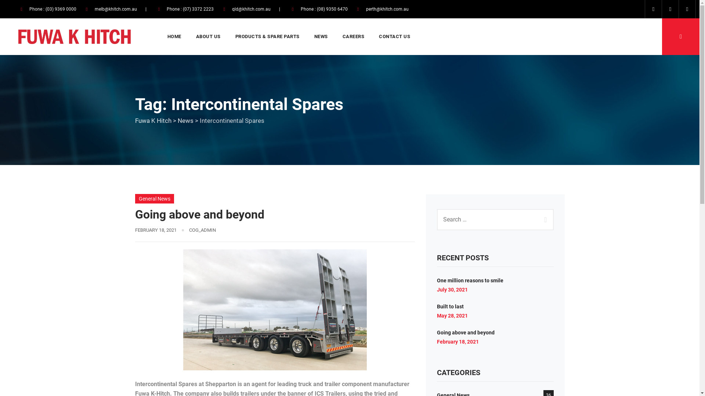  I want to click on FEBRUARY 18, 2021, so click(156, 230).